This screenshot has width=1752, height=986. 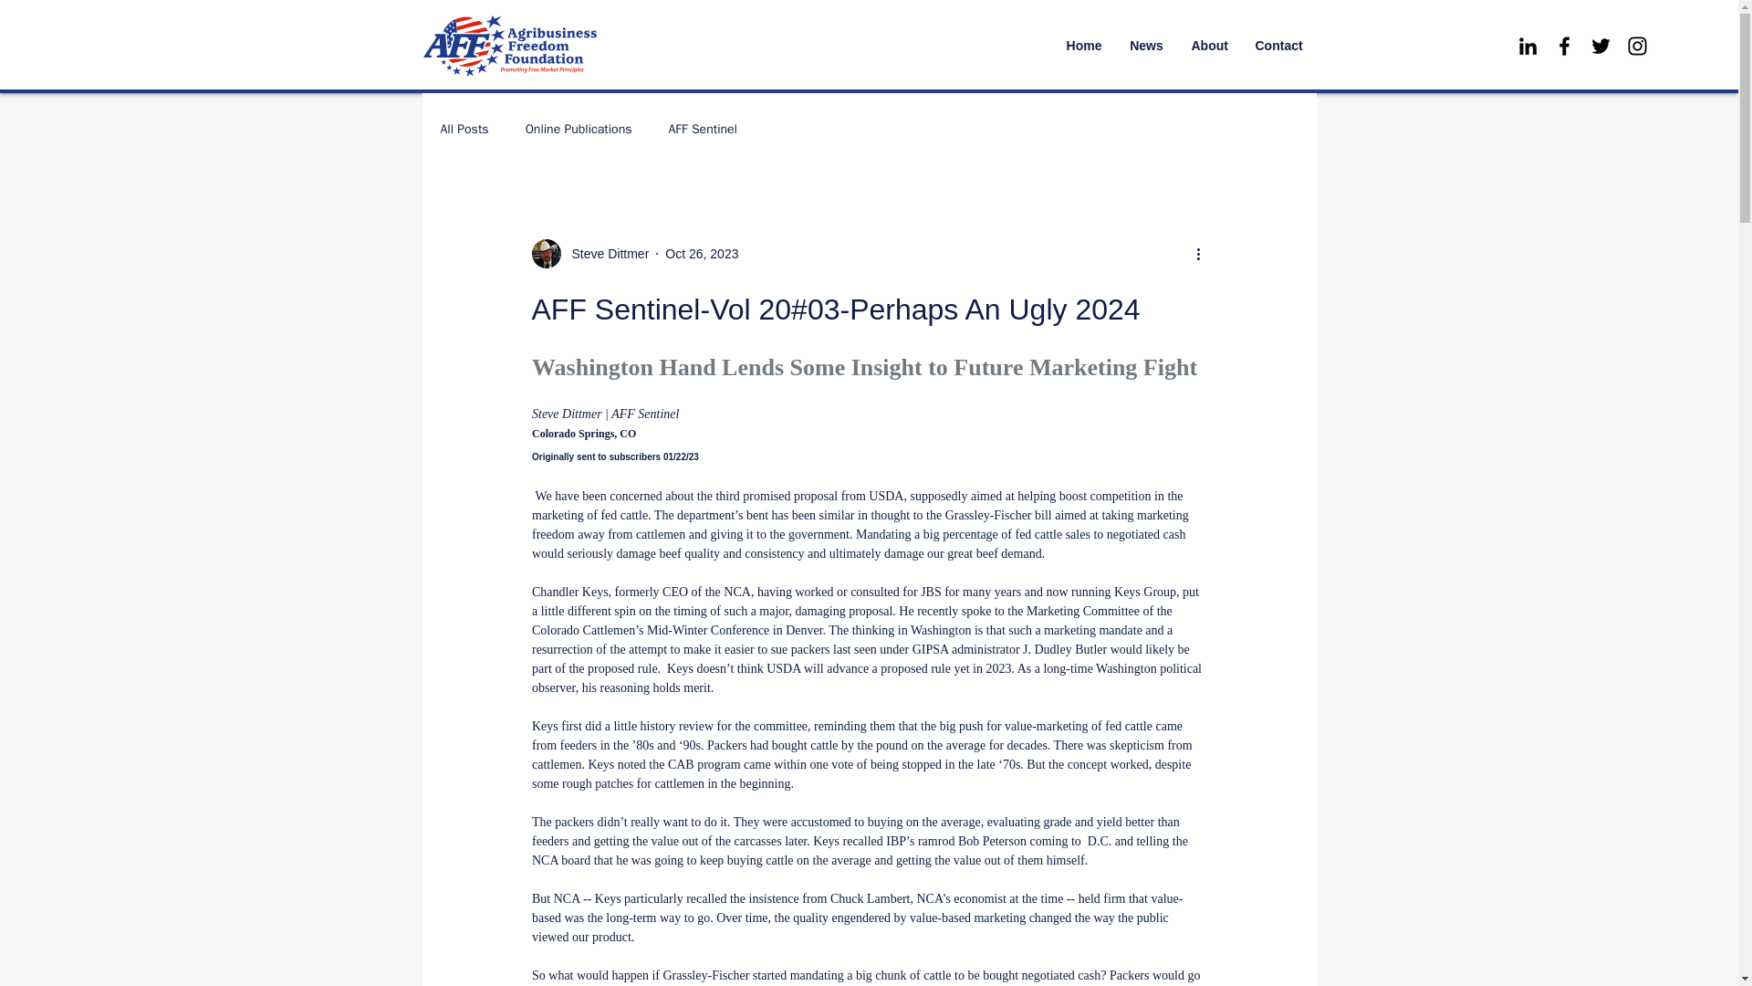 What do you see at coordinates (701, 130) in the screenshot?
I see `AFF Sentinel` at bounding box center [701, 130].